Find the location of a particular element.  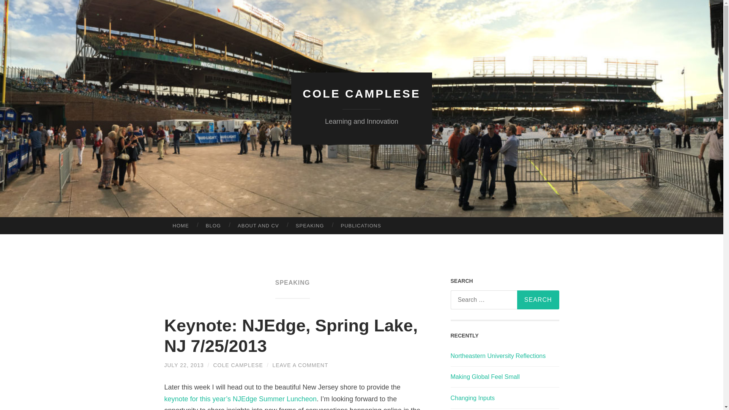

Search is located at coordinates (538, 300).